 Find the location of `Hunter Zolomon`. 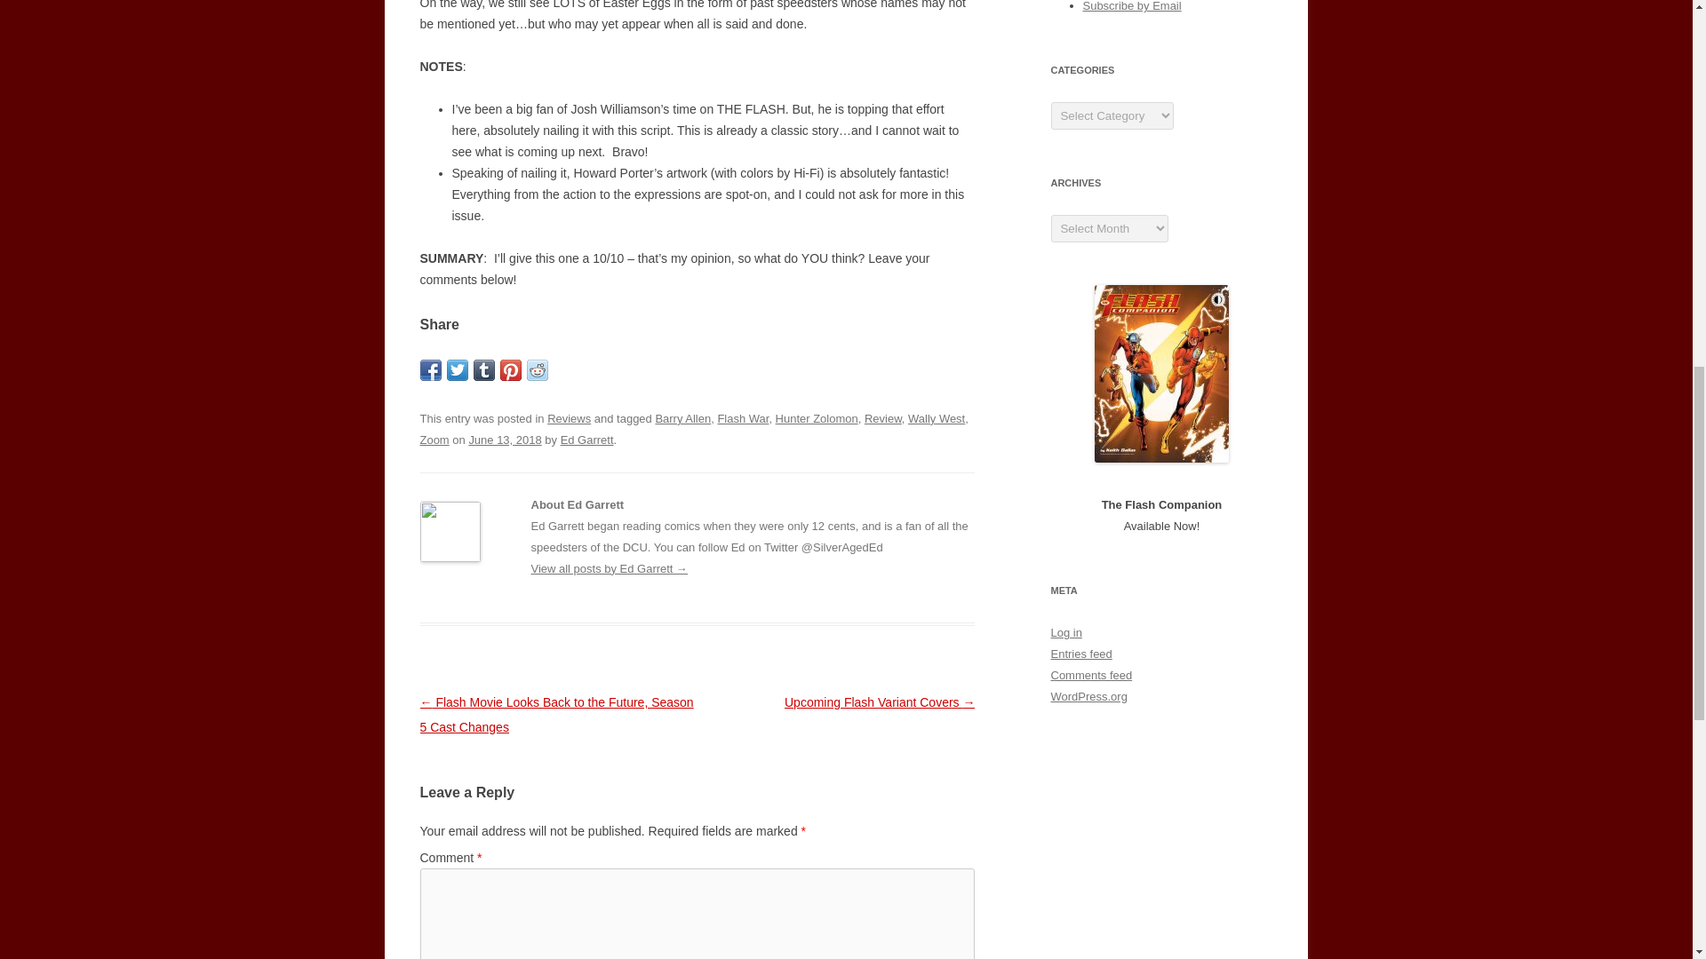

Hunter Zolomon is located at coordinates (817, 419).